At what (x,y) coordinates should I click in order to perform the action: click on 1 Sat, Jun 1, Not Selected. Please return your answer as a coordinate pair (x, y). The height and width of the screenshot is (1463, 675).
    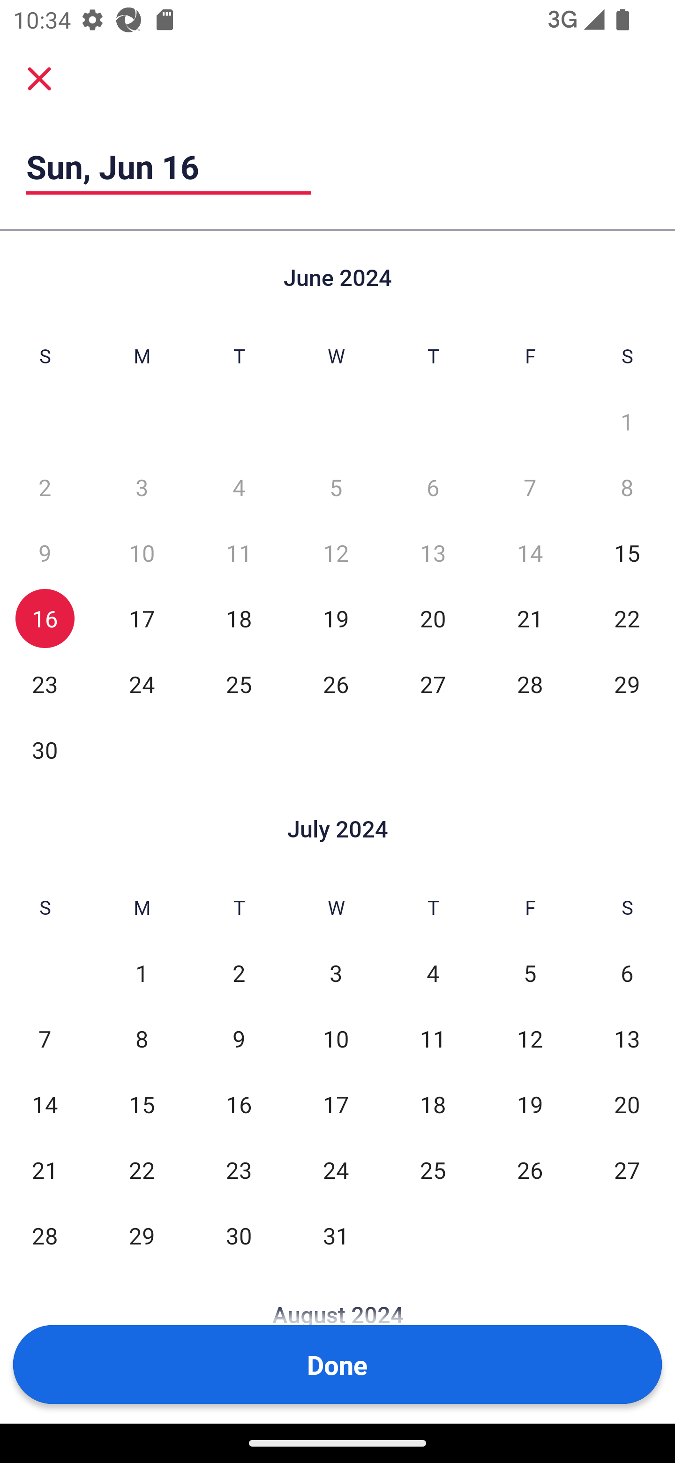
    Looking at the image, I should click on (627, 422).